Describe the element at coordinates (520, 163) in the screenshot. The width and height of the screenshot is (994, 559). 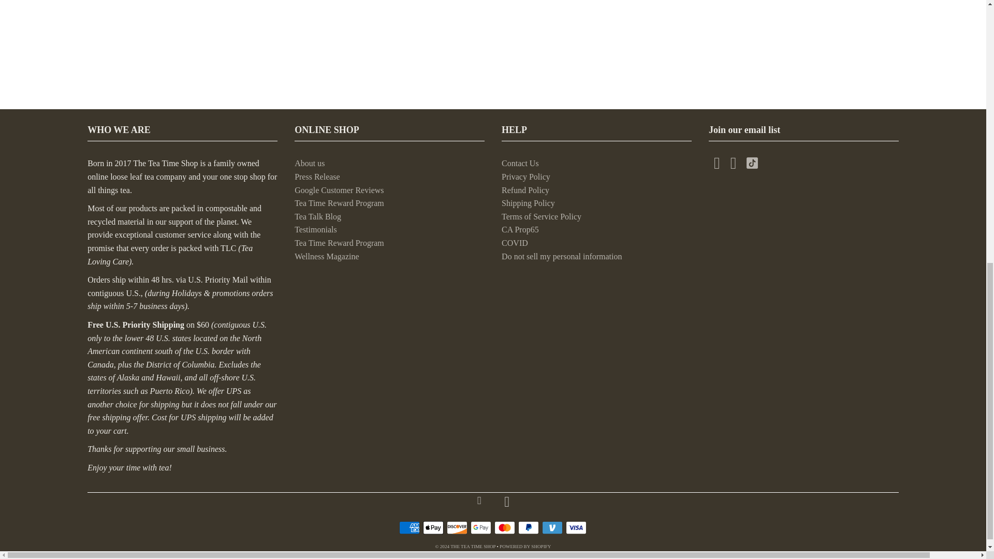
I see `Contact Us` at that location.